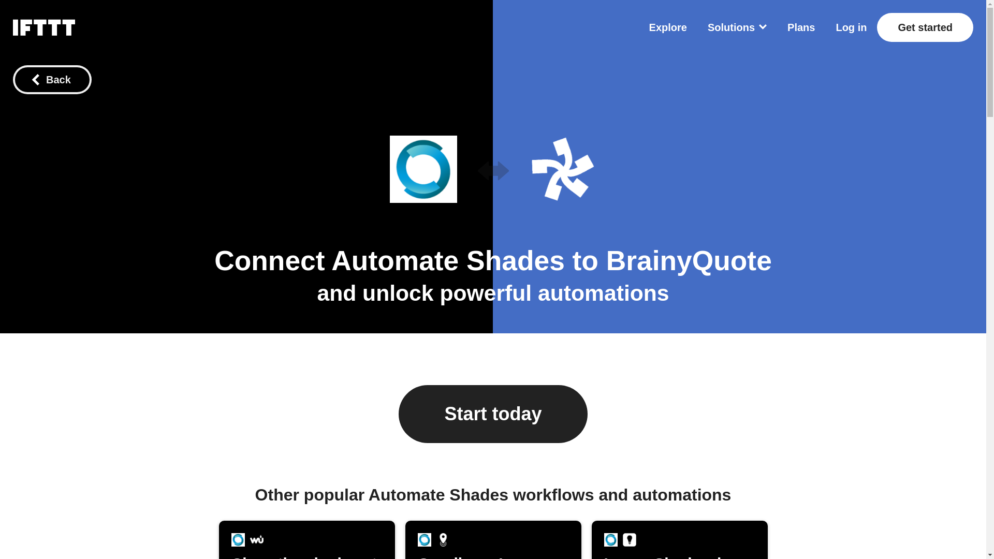 The height and width of the screenshot is (559, 994). What do you see at coordinates (43, 27) in the screenshot?
I see `Plans` at bounding box center [43, 27].